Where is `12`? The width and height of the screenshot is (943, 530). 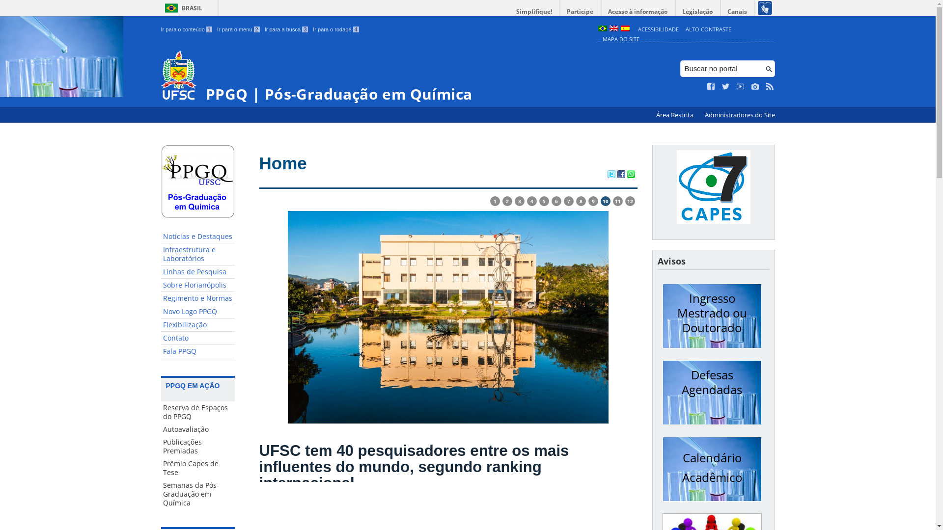
12 is located at coordinates (630, 201).